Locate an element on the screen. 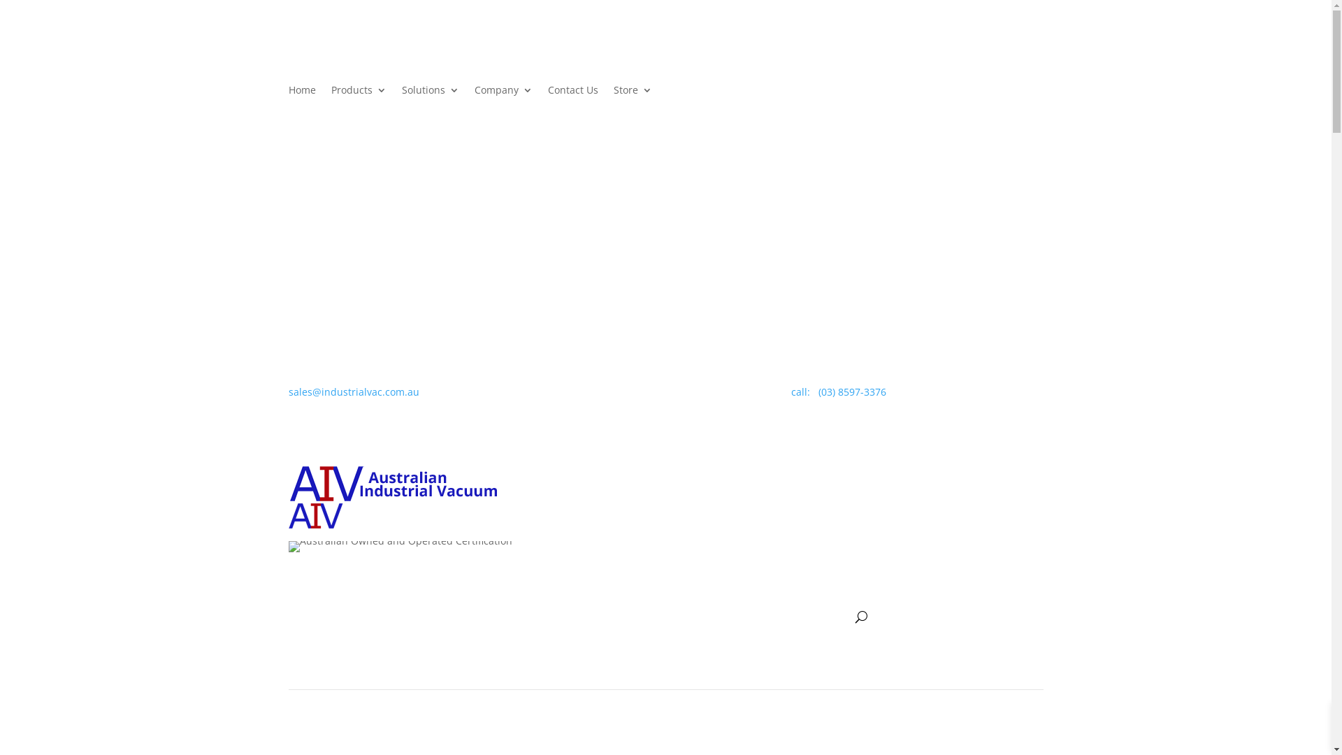 This screenshot has height=755, width=1342. Products is located at coordinates (527, 620).